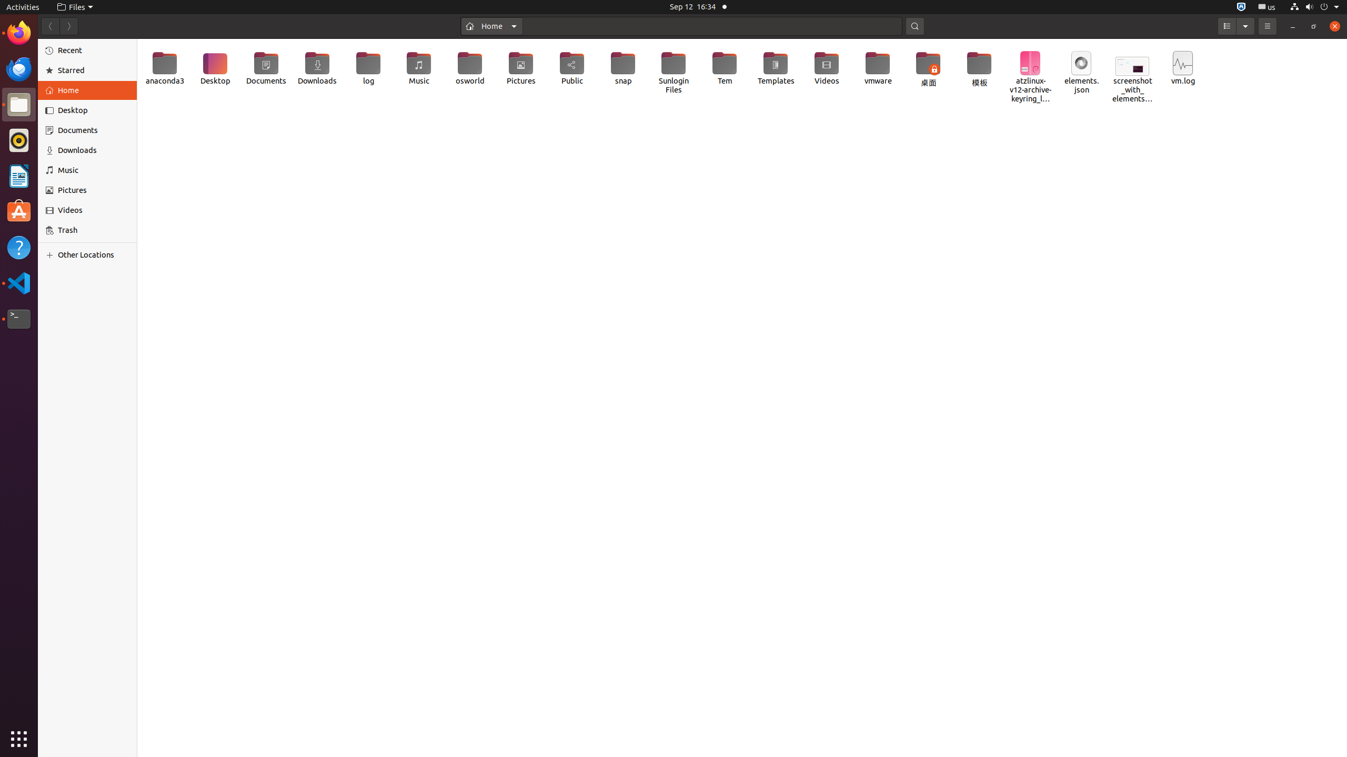 This screenshot has height=757, width=1347. I want to click on Tem, so click(725, 68).